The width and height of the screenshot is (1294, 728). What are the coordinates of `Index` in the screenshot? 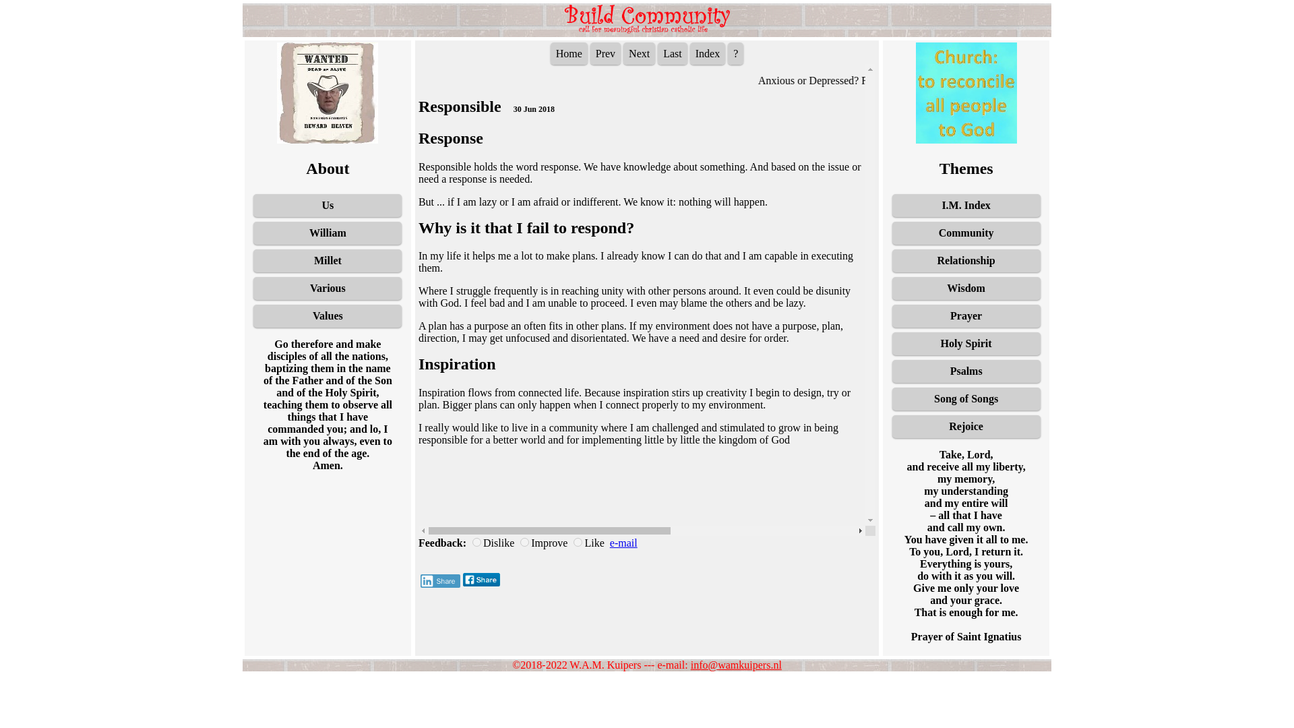 It's located at (707, 53).